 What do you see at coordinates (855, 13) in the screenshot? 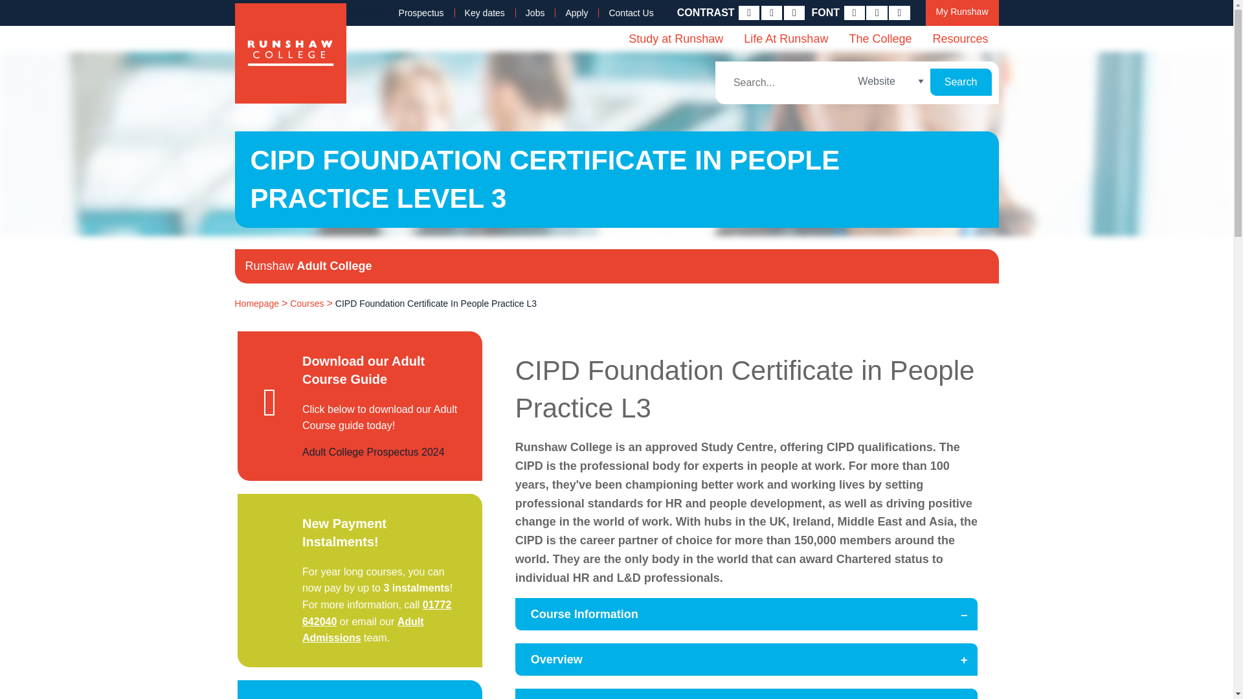
I see `Set smaller font size` at bounding box center [855, 13].